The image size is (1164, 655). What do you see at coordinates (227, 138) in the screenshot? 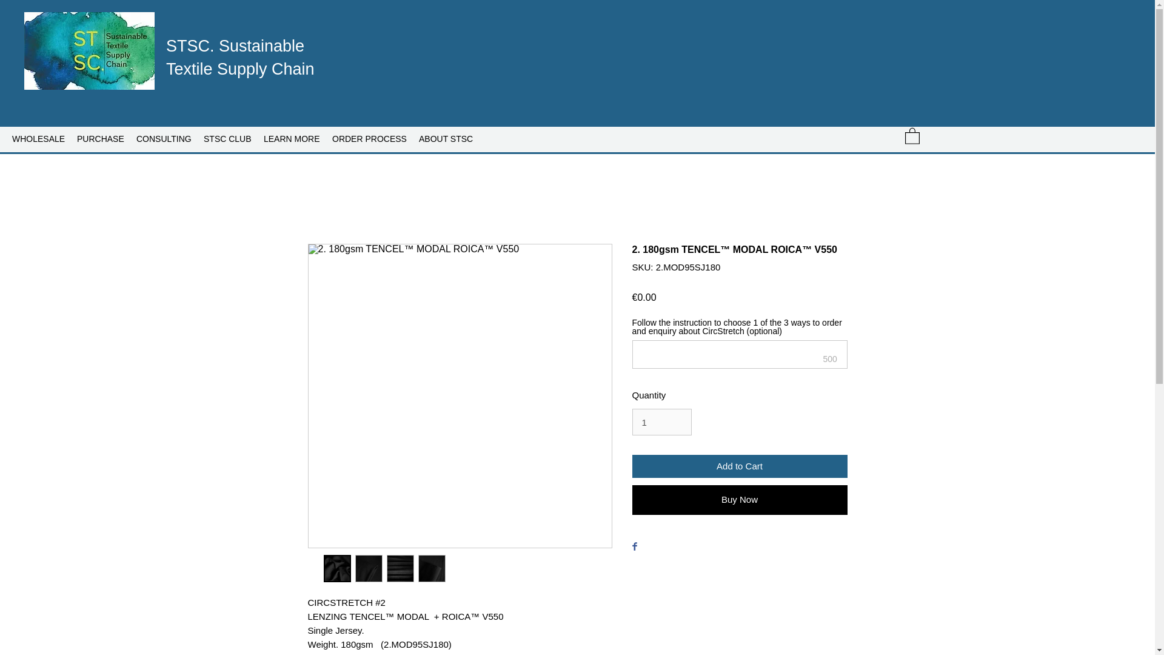
I see `STSC CLUB` at bounding box center [227, 138].